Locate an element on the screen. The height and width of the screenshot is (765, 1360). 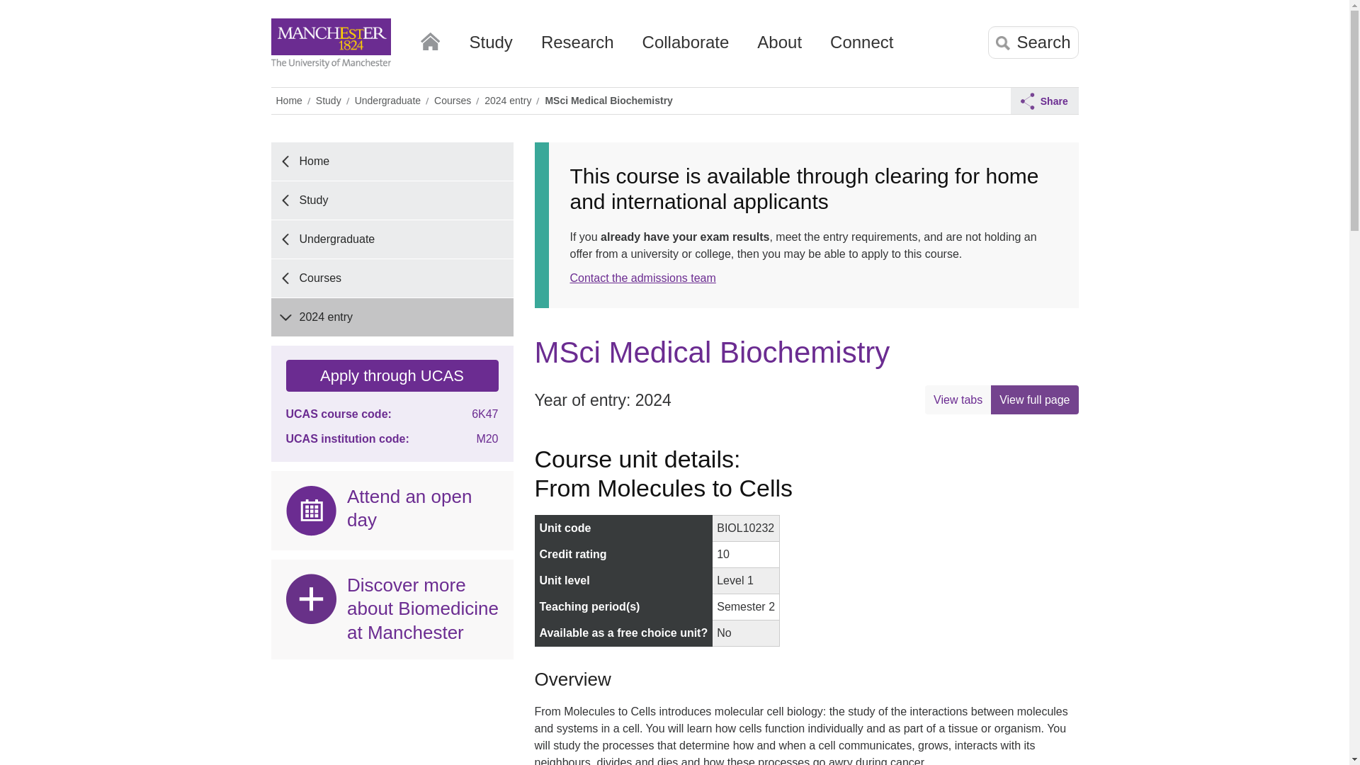
Research at the University is located at coordinates (578, 47).